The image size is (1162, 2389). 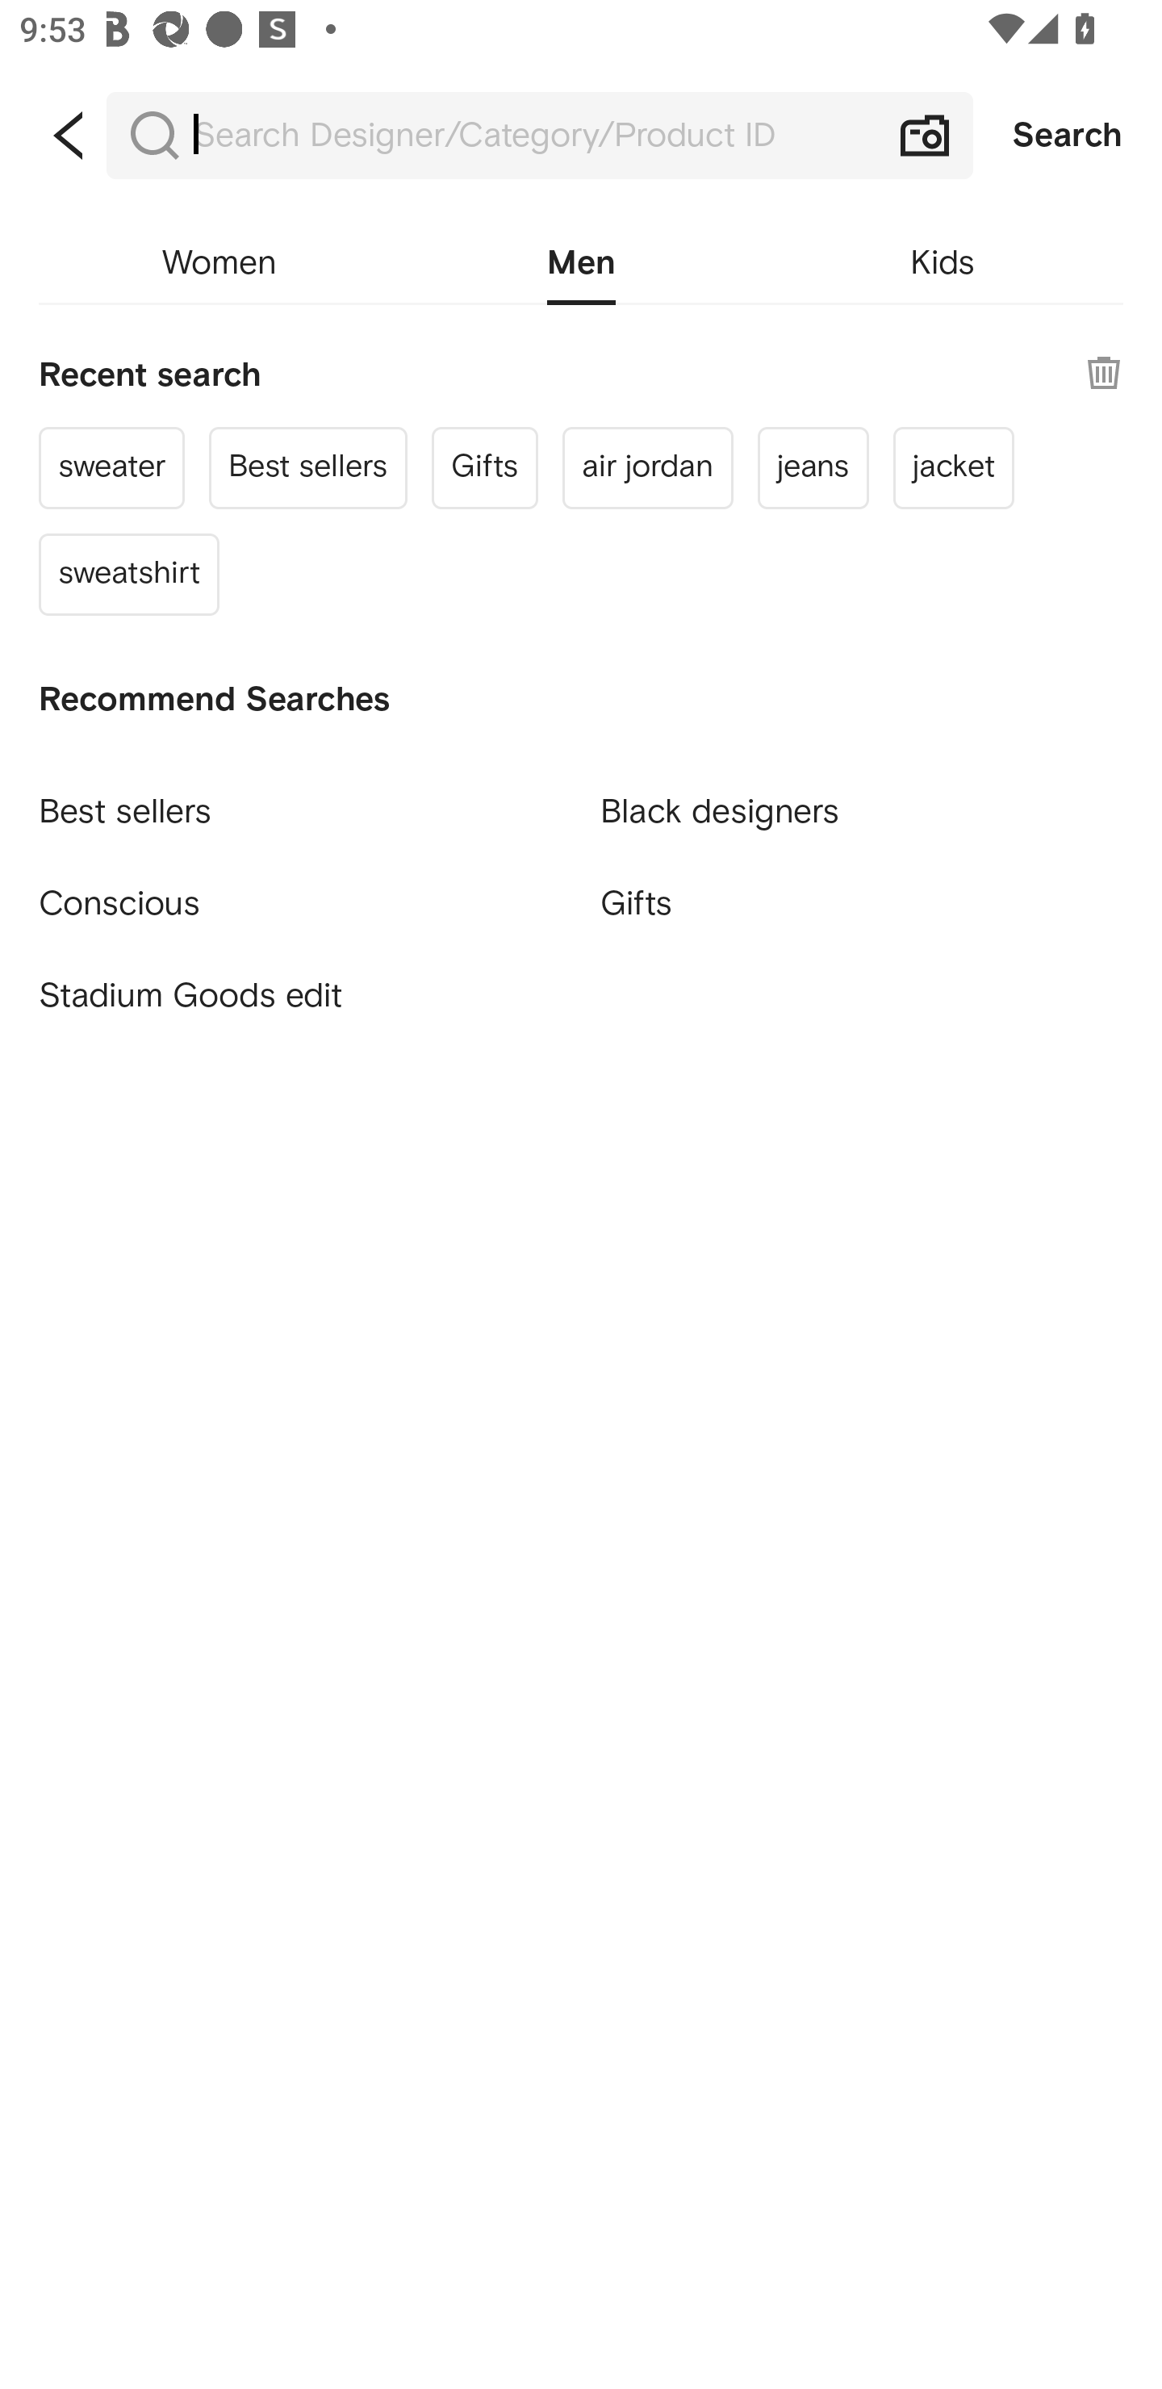 What do you see at coordinates (813, 467) in the screenshot?
I see `jeans` at bounding box center [813, 467].